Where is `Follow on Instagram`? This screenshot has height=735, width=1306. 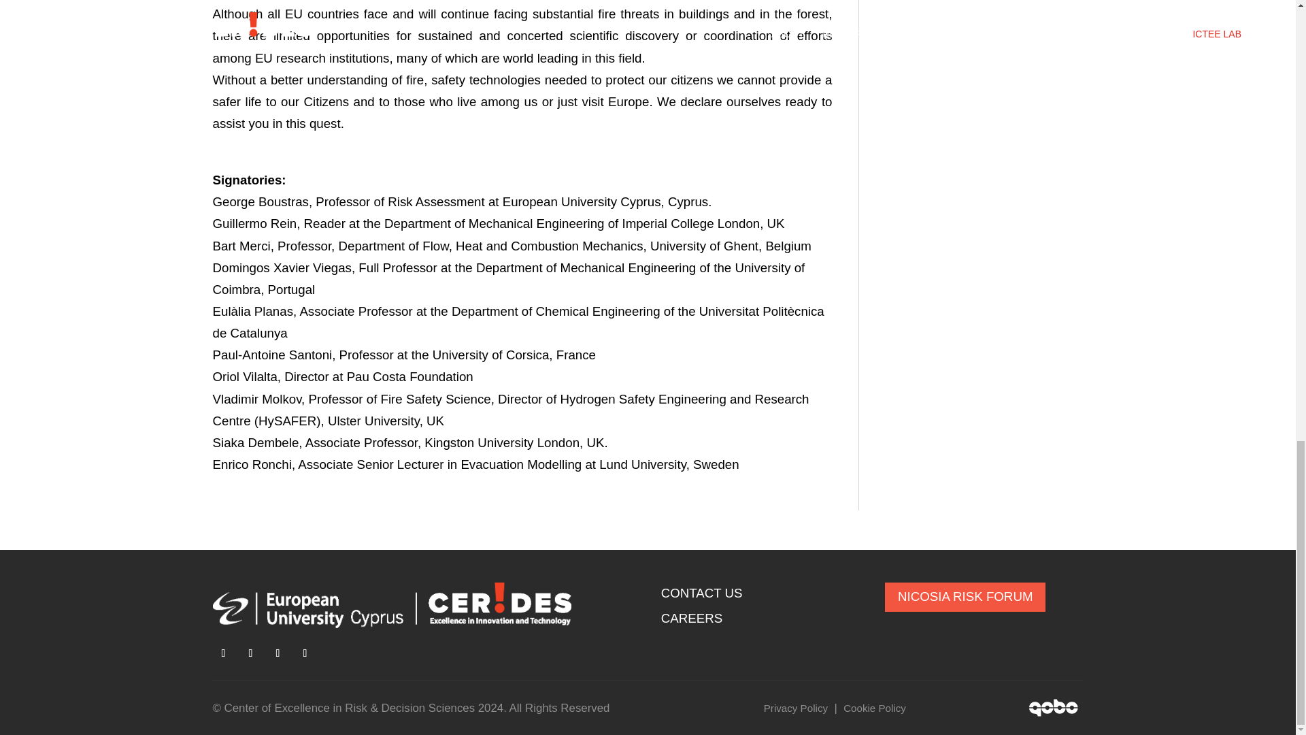 Follow on Instagram is located at coordinates (305, 653).